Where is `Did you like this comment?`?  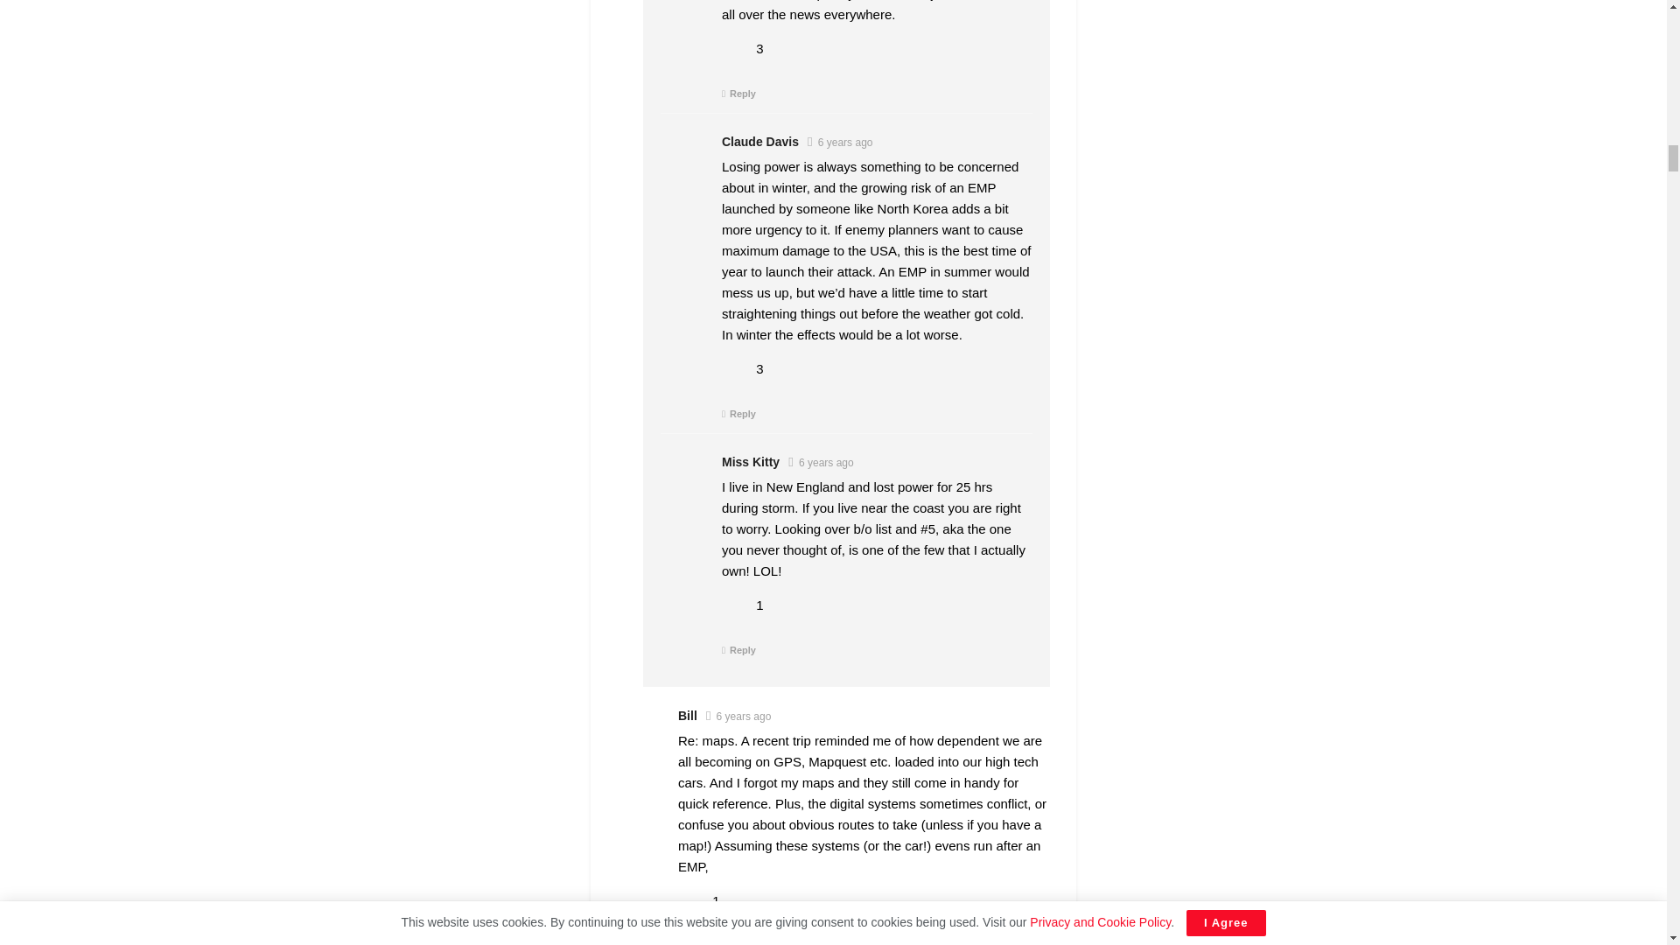 Did you like this comment? is located at coordinates (737, 367).